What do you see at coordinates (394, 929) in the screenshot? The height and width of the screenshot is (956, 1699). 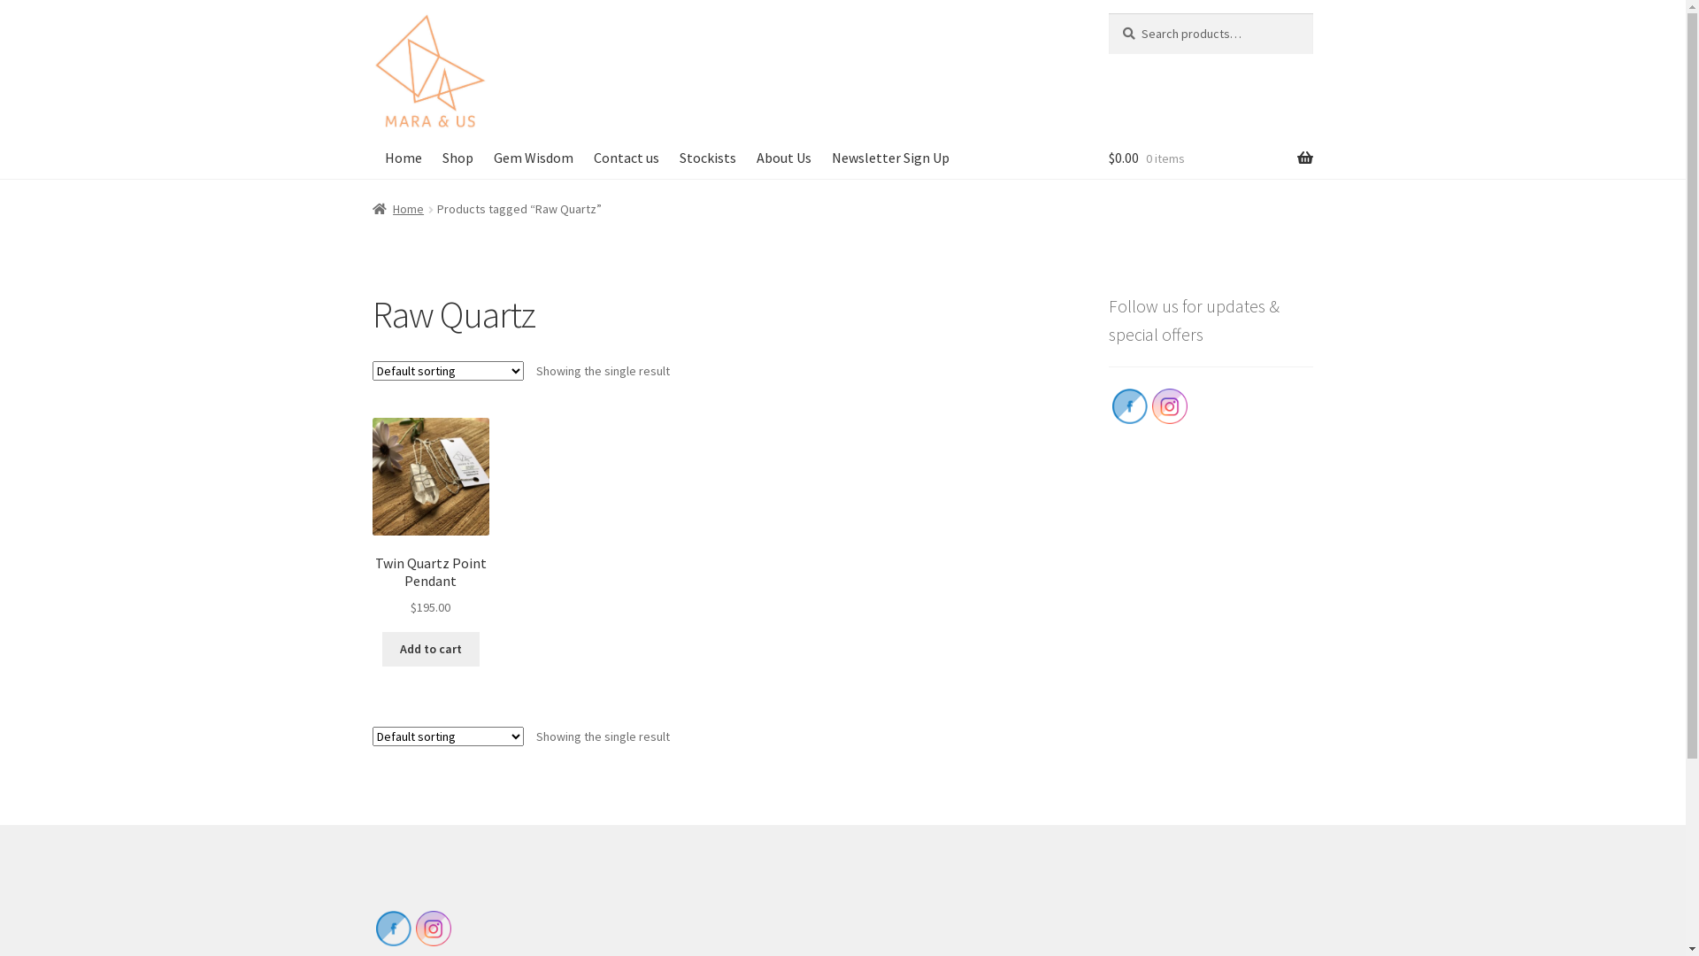 I see `Facebook` at bounding box center [394, 929].